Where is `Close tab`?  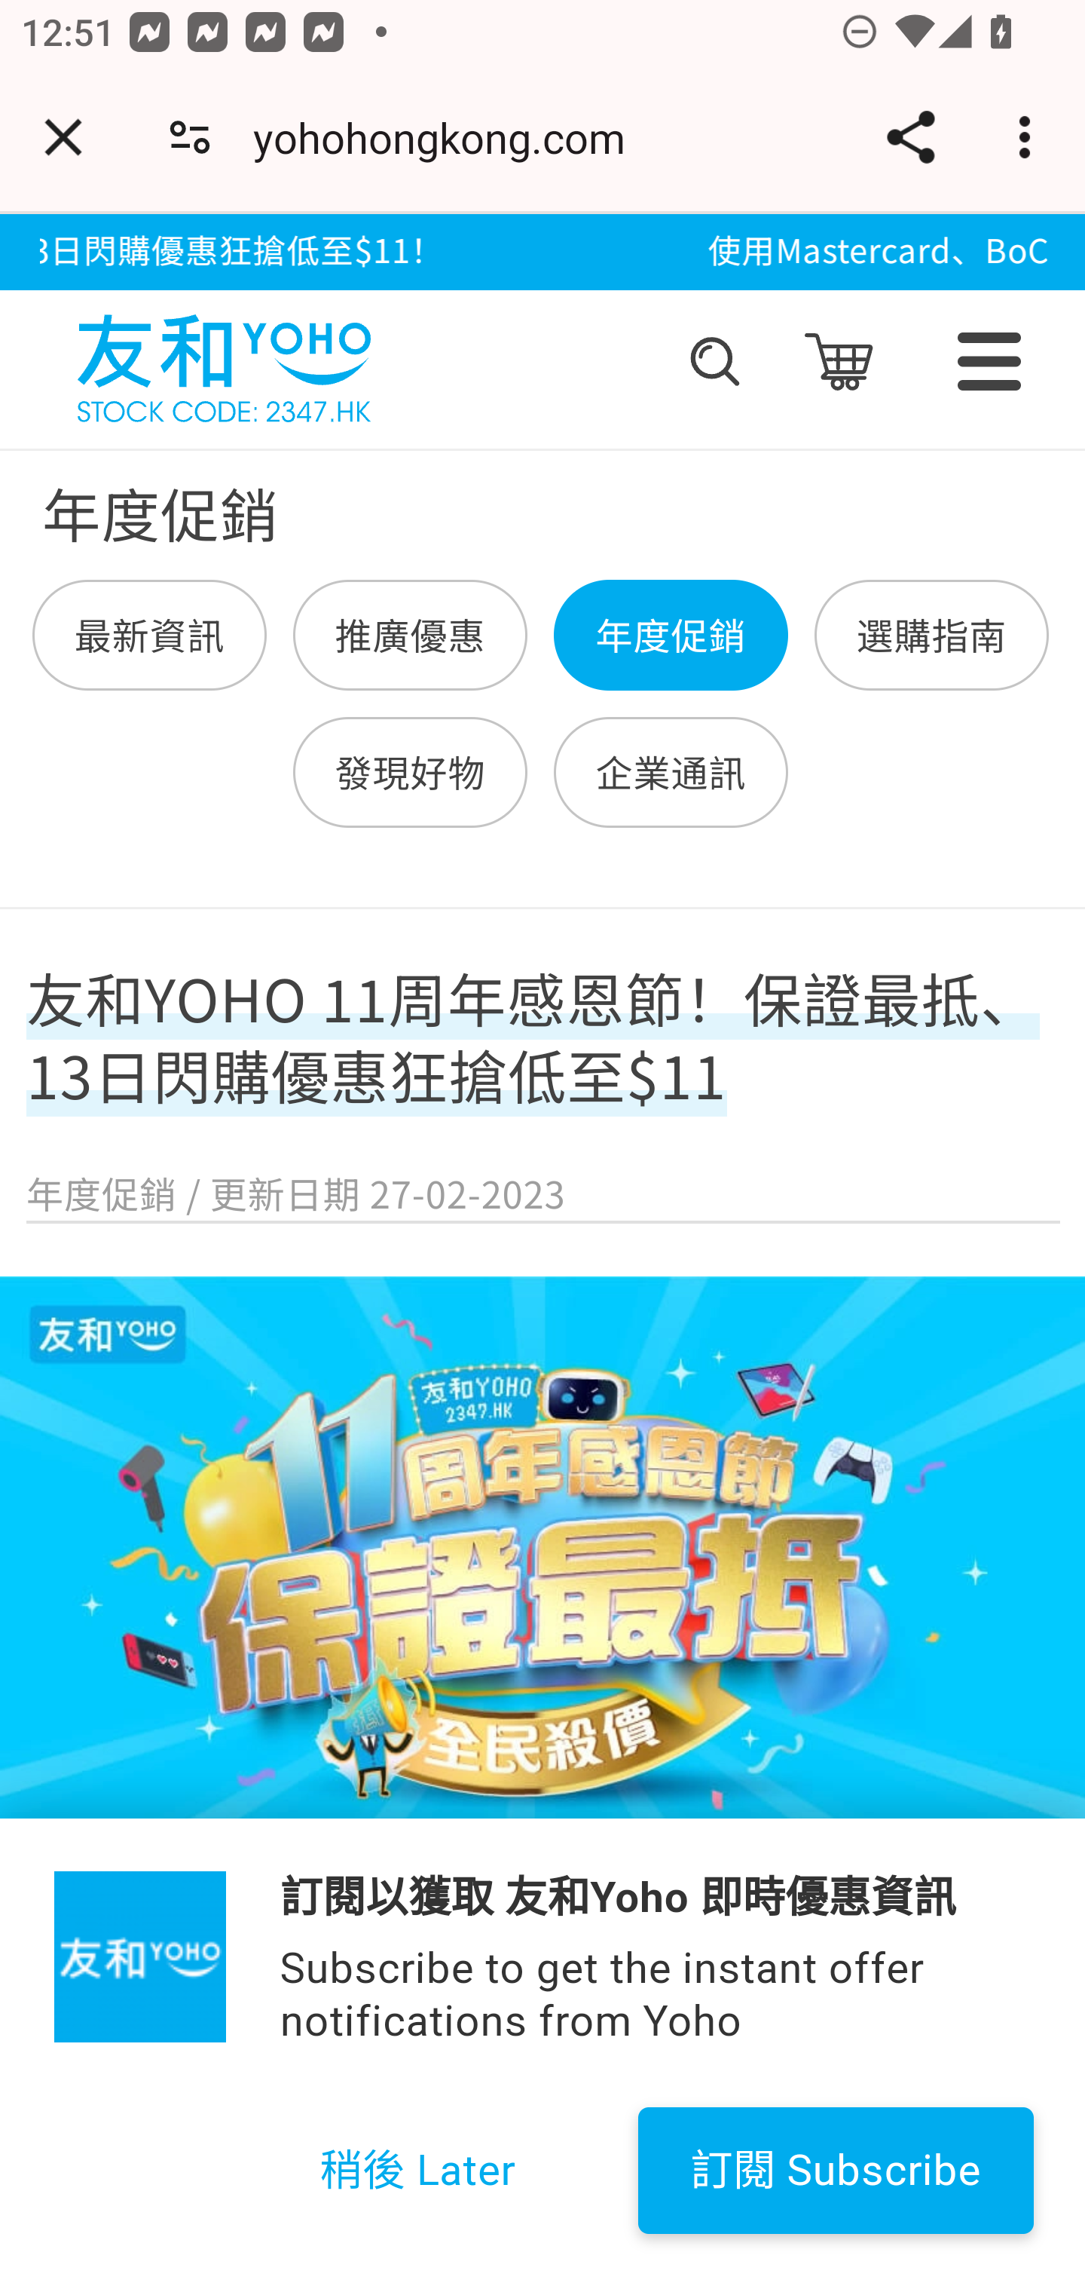 Close tab is located at coordinates (63, 137).